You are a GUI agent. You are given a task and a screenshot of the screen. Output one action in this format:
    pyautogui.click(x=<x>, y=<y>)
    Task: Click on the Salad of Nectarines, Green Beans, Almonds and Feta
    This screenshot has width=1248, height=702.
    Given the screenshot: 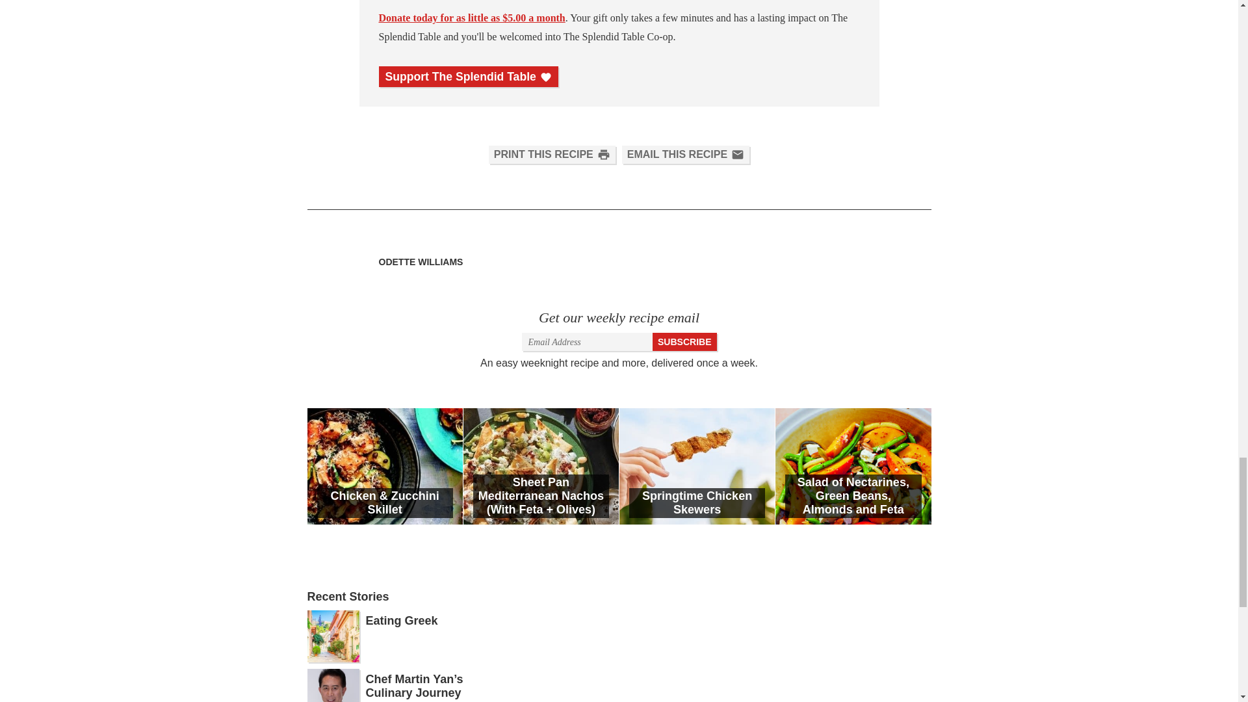 What is the action you would take?
    pyautogui.click(x=853, y=465)
    